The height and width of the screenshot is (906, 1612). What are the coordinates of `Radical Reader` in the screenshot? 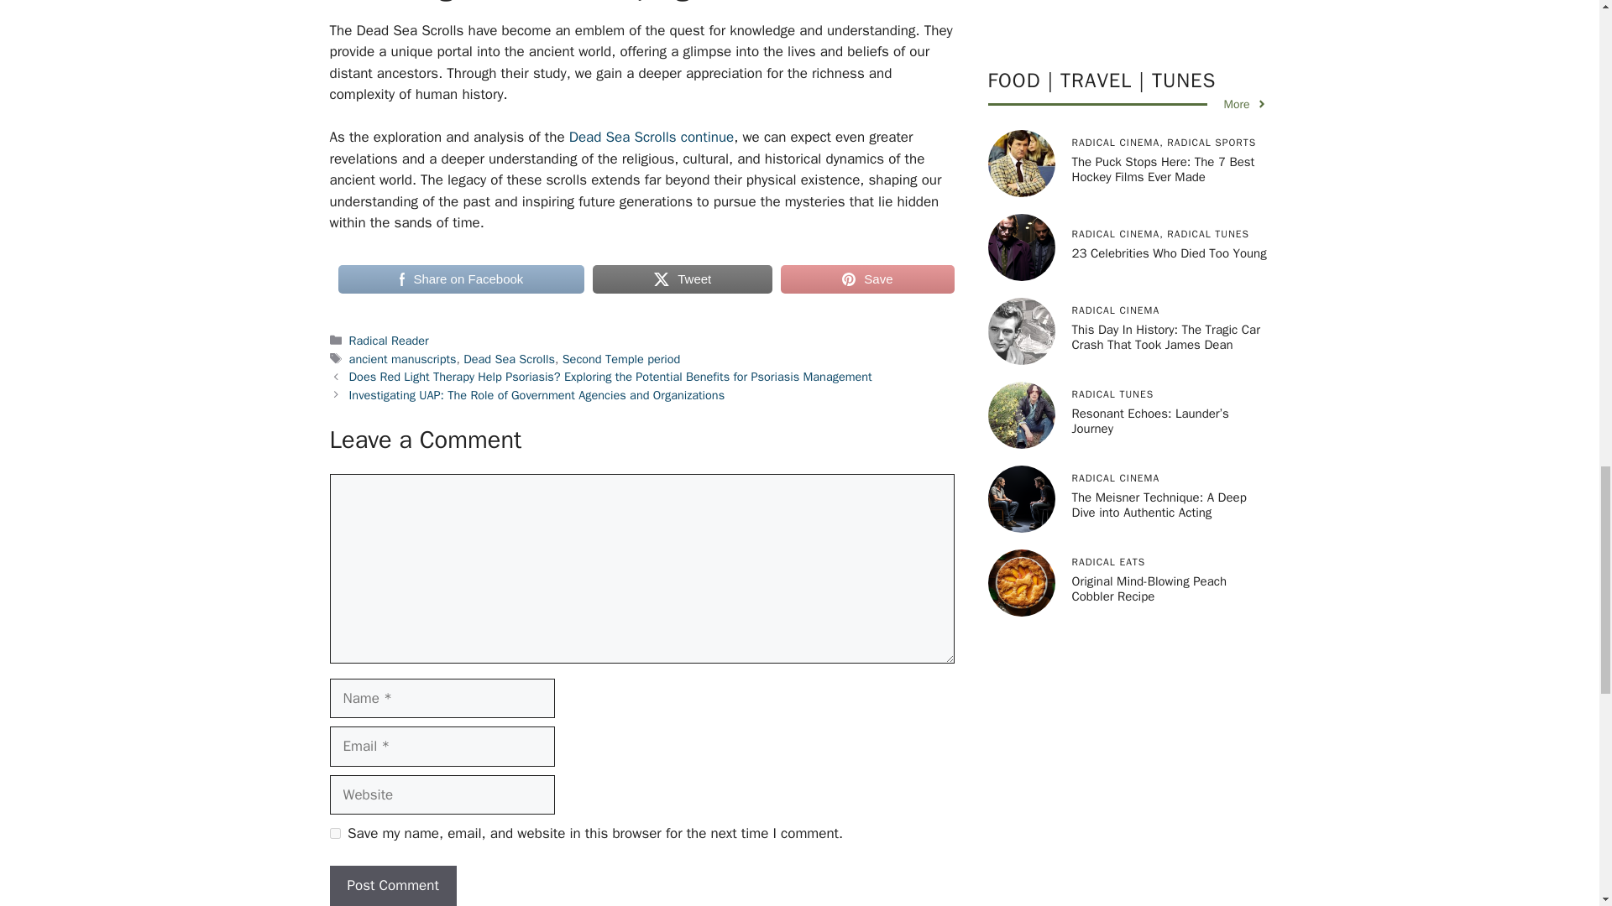 It's located at (389, 341).